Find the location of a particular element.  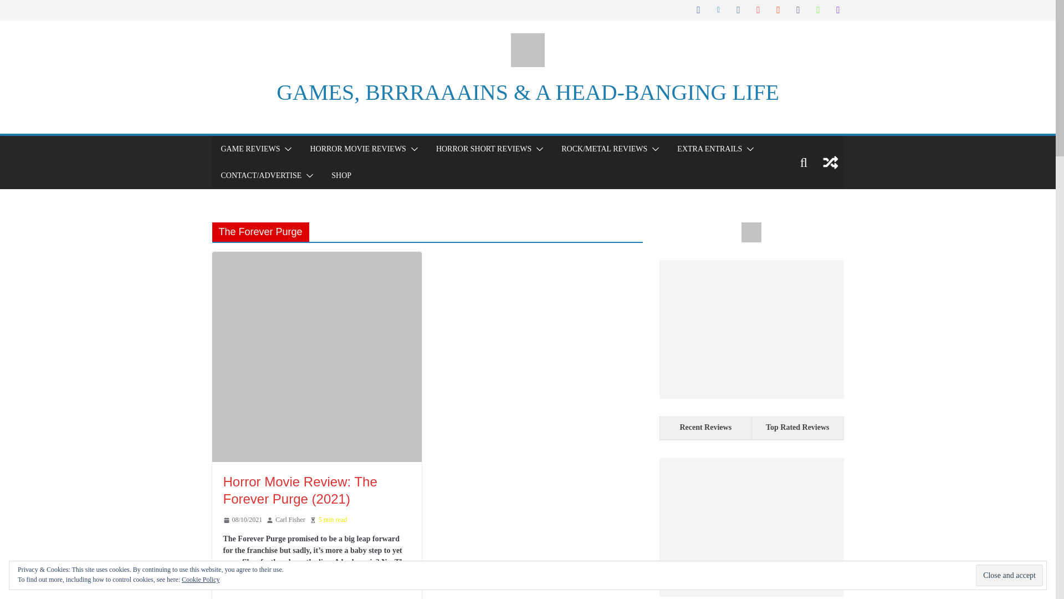

Advertisement is located at coordinates (751, 329).